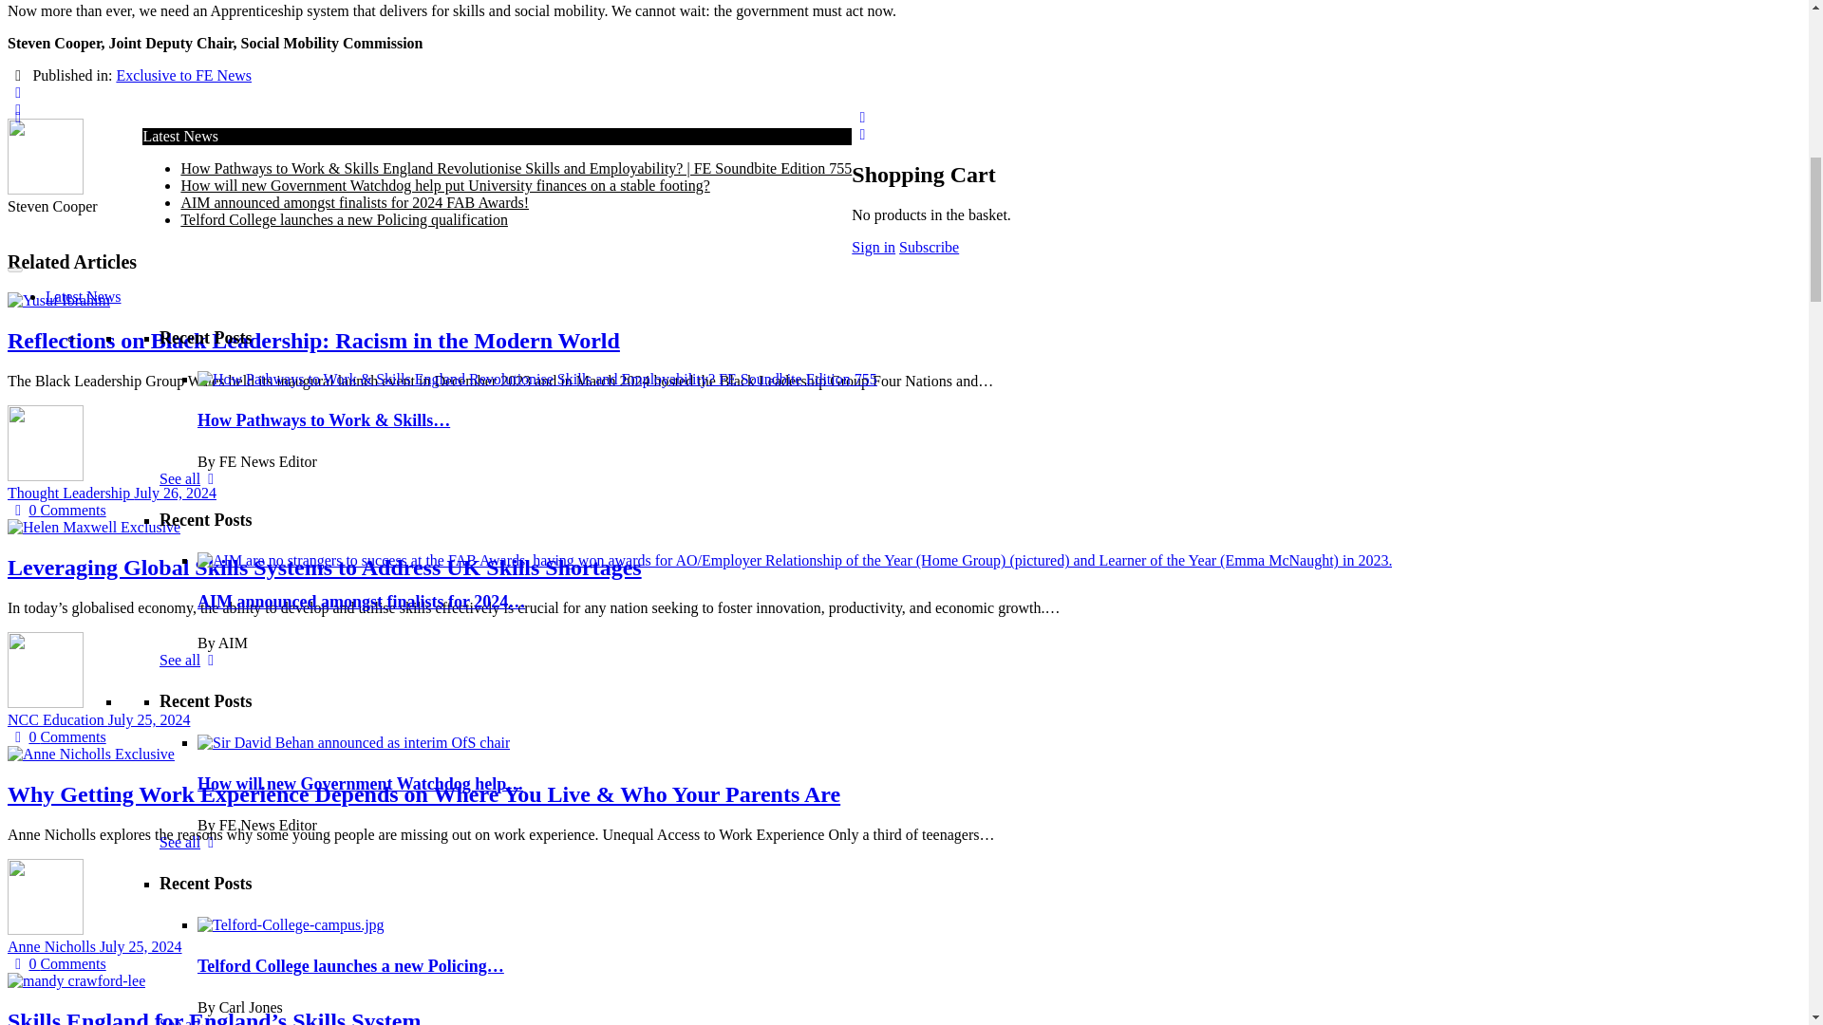  I want to click on Skills and Apprenticeships - News and Insights, so click(303, 125).